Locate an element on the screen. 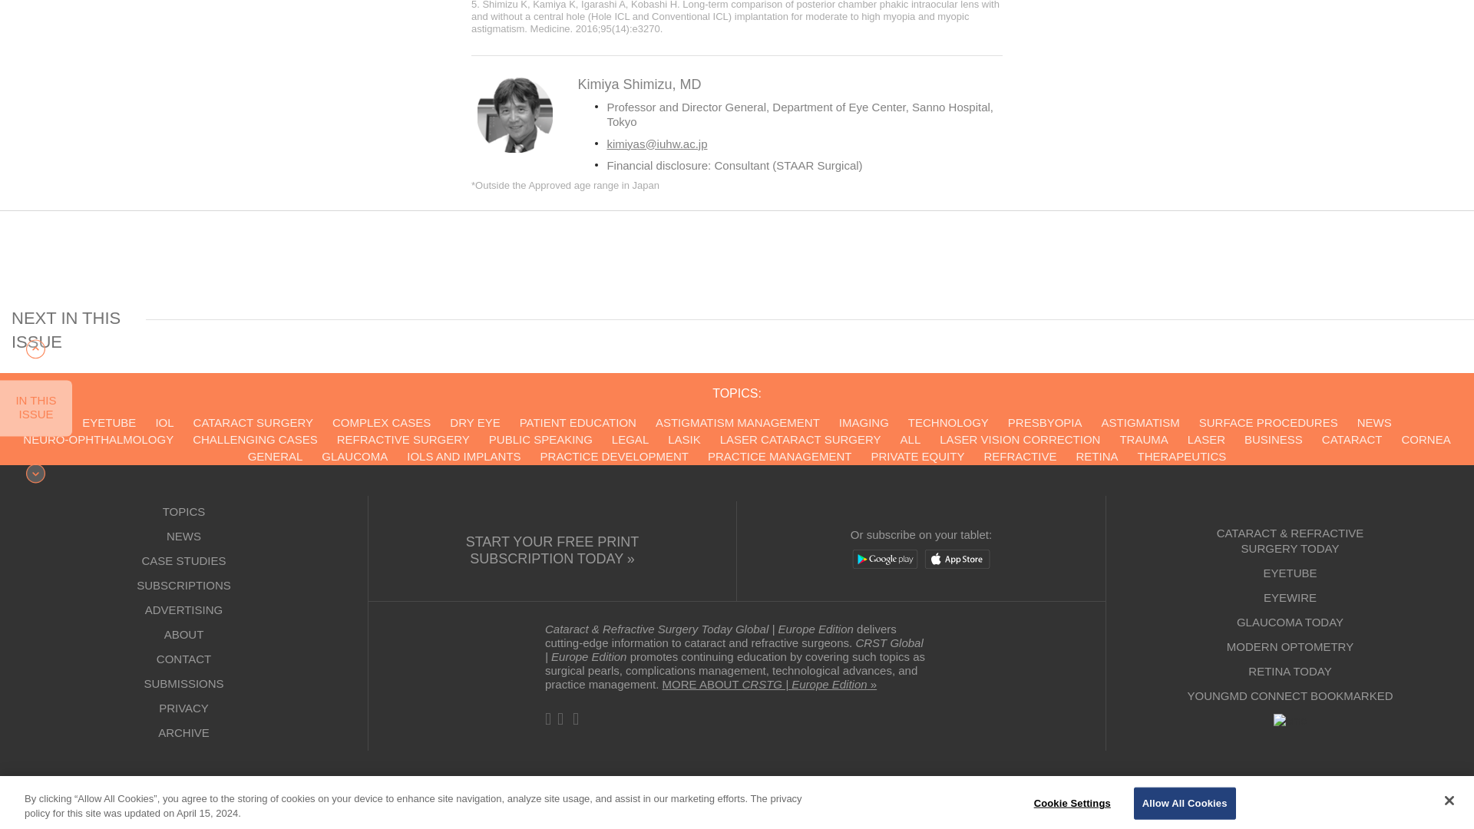  View all post filed under News is located at coordinates (1374, 422).